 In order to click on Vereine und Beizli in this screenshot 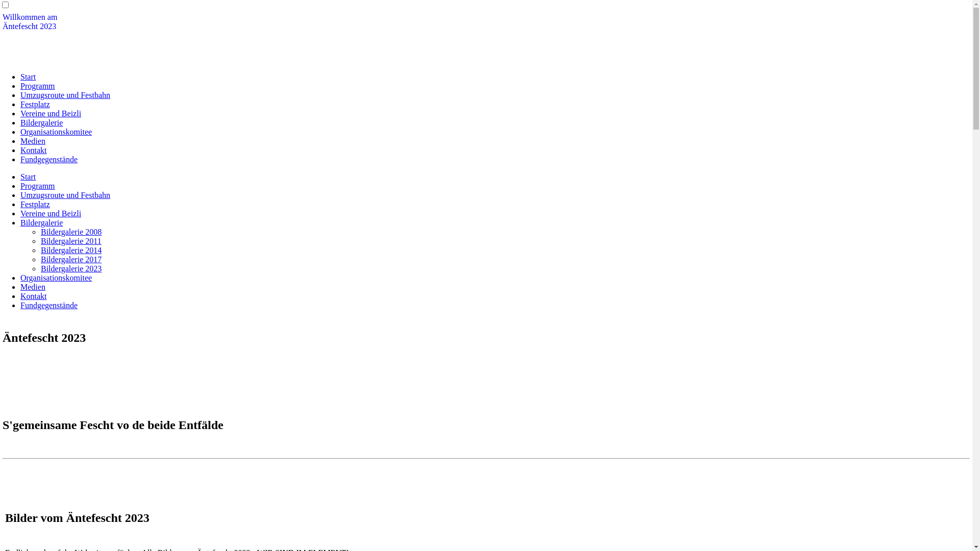, I will do `click(51, 113)`.